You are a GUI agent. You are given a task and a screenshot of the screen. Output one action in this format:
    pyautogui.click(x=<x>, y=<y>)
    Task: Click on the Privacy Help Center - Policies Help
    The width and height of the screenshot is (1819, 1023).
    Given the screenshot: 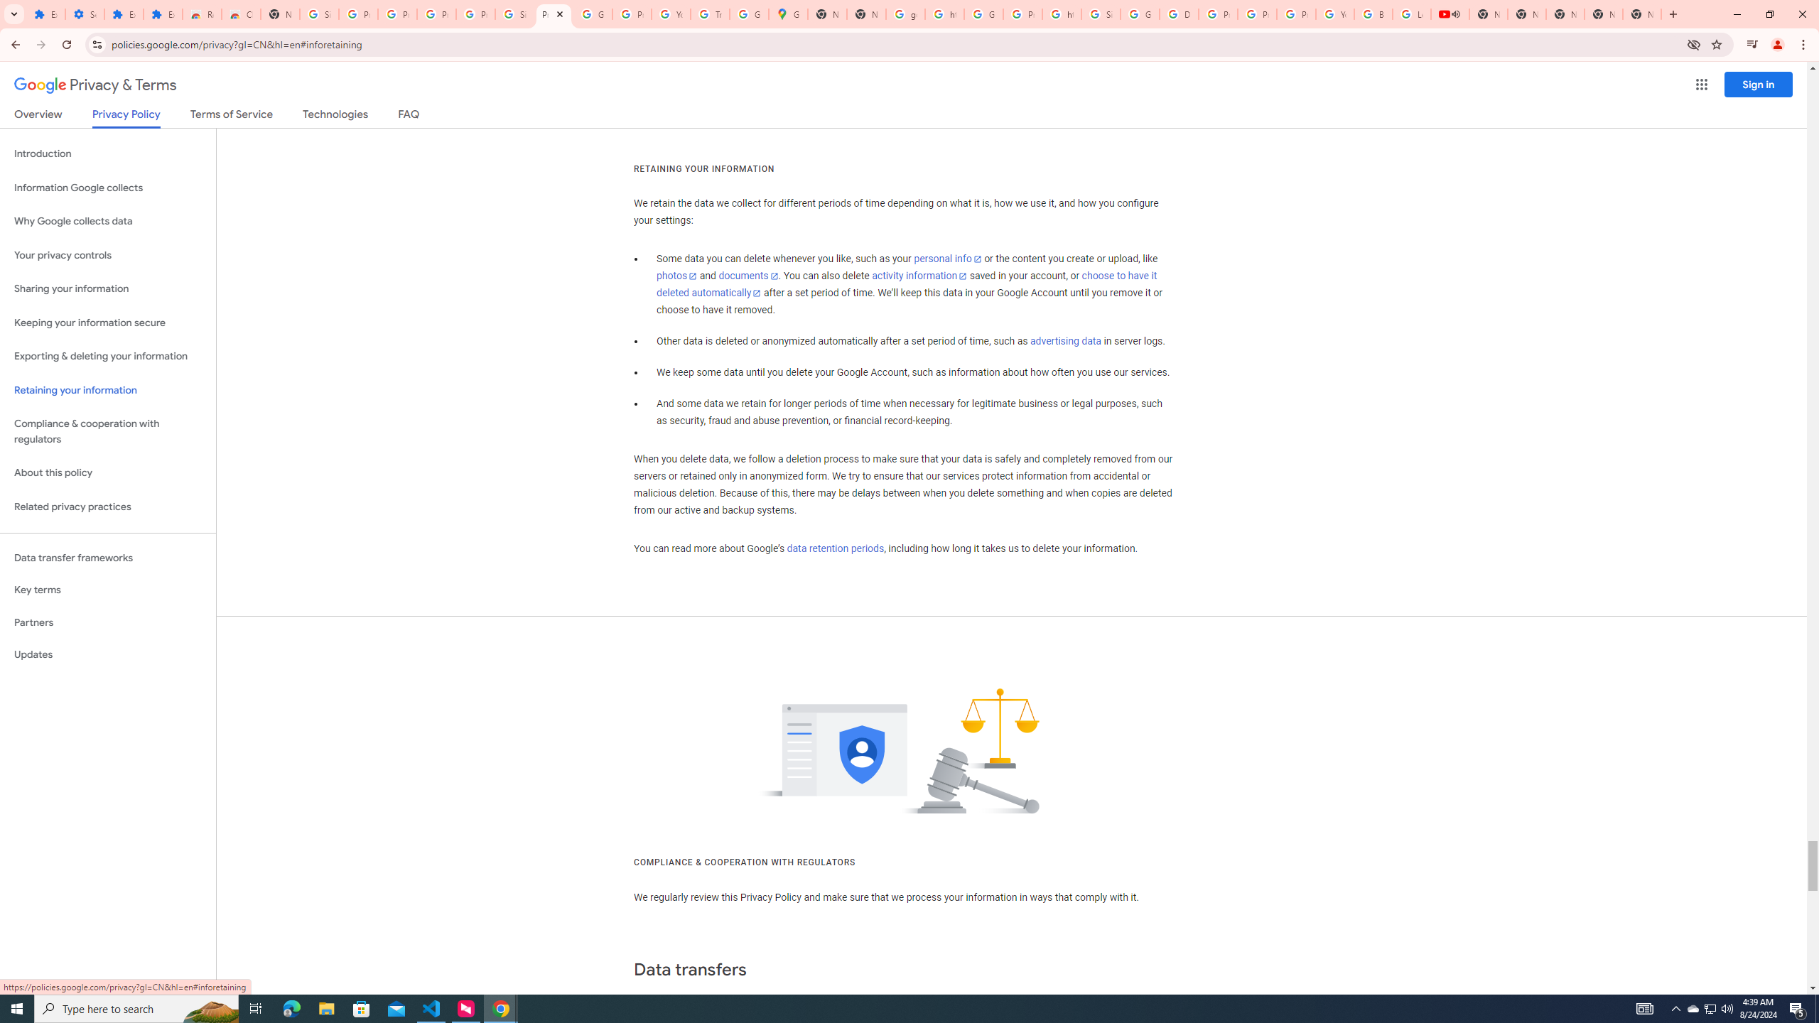 What is the action you would take?
    pyautogui.click(x=1256, y=14)
    